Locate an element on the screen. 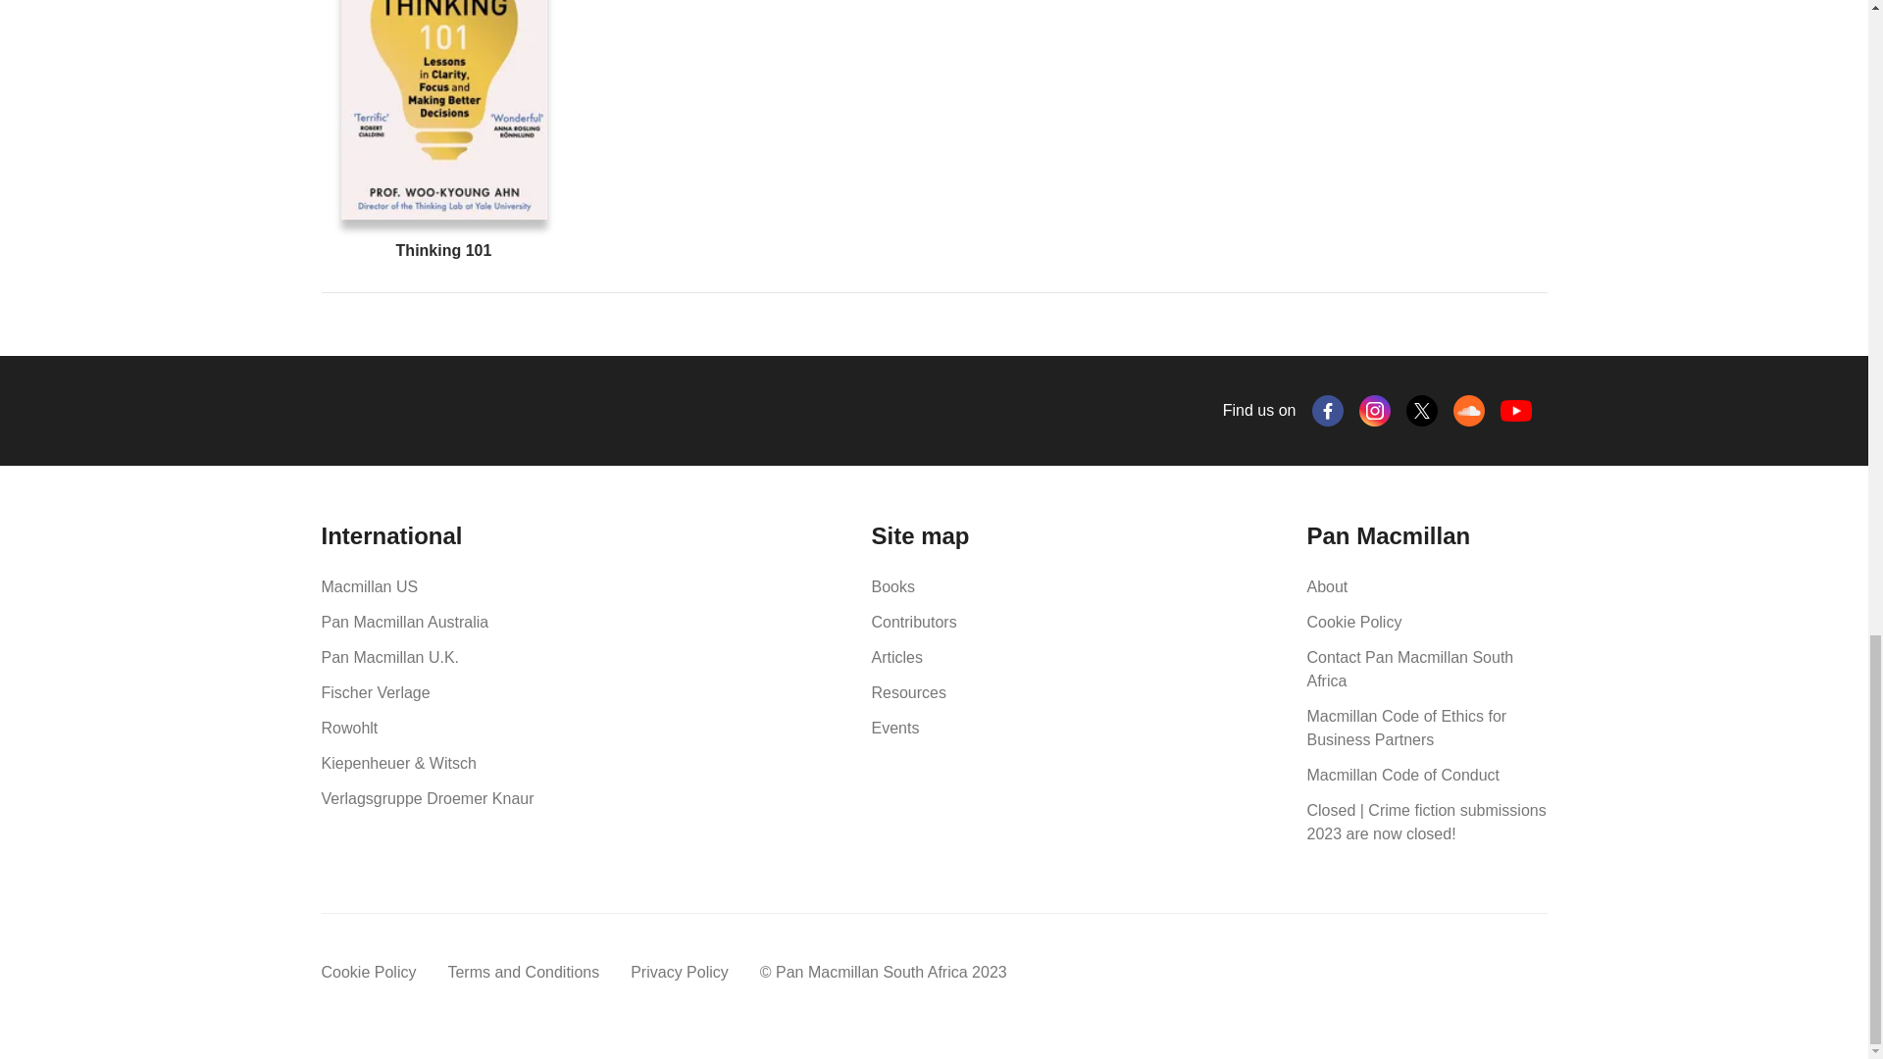 The width and height of the screenshot is (1883, 1059). Instagram is located at coordinates (1375, 410).